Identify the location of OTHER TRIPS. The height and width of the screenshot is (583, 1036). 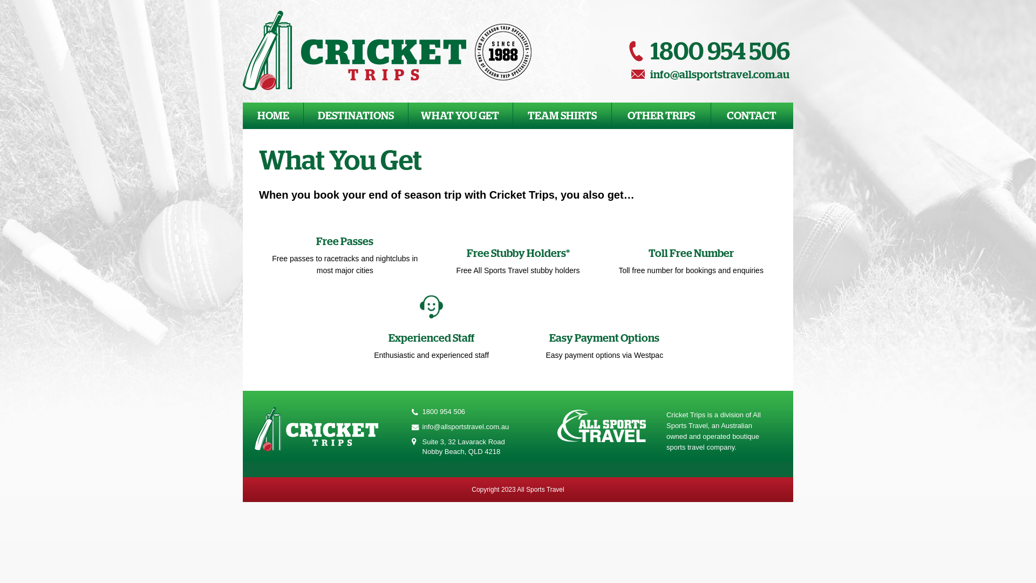
(661, 116).